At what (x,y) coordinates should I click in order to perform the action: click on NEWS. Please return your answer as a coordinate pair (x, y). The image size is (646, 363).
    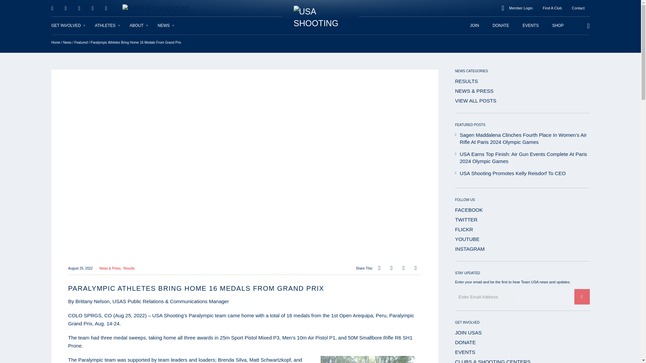
    Looking at the image, I should click on (166, 26).